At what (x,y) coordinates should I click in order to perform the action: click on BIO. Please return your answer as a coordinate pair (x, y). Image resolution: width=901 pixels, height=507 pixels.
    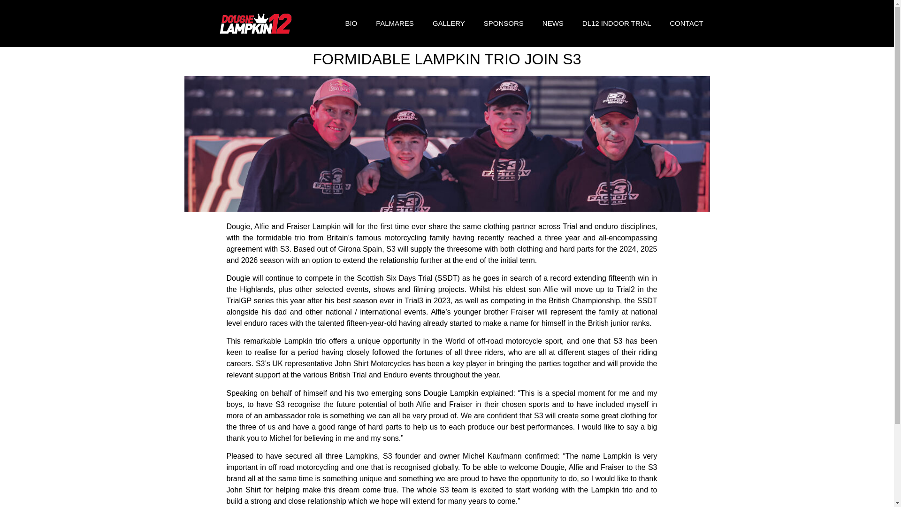
    Looking at the image, I should click on (351, 23).